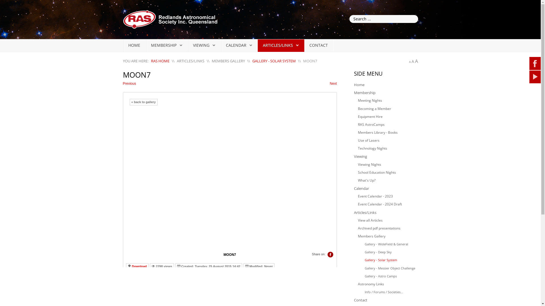  I want to click on ARTICLES/LINKS, so click(281, 45).